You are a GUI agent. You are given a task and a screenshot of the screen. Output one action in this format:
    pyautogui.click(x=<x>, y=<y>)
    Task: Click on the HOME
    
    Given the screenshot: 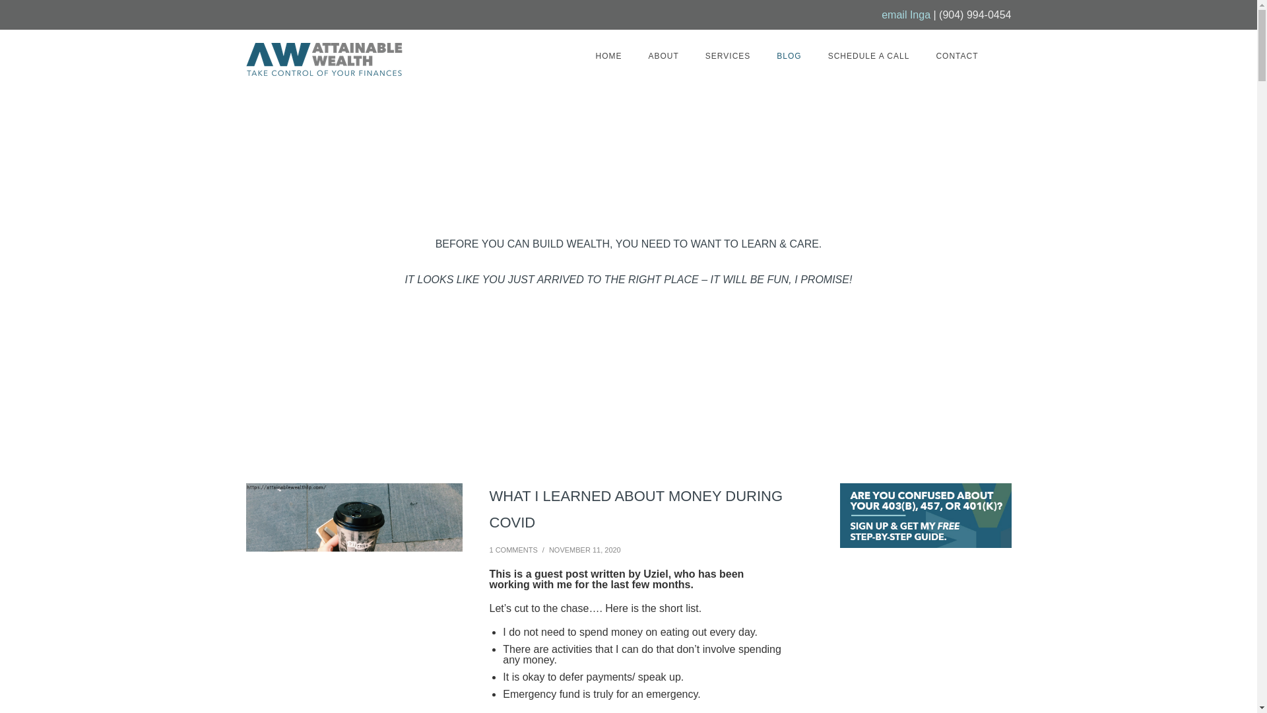 What is the action you would take?
    pyautogui.click(x=608, y=55)
    